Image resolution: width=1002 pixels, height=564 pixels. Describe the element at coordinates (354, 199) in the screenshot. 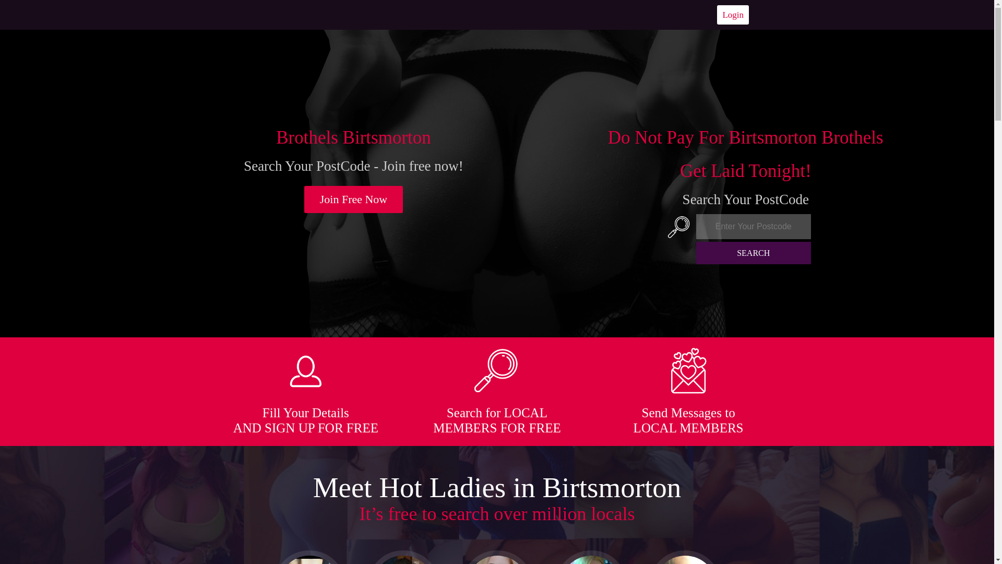

I see `Join Free Now` at that location.